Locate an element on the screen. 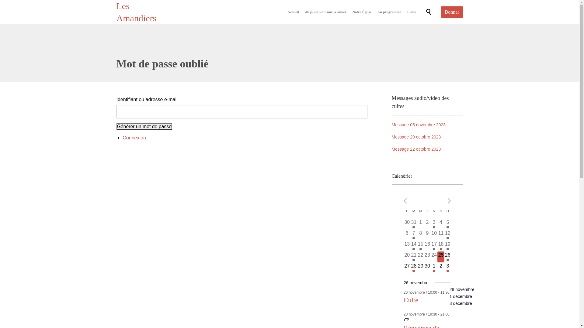 Image resolution: width=584 pixels, height=328 pixels. Liens is located at coordinates (412, 12).